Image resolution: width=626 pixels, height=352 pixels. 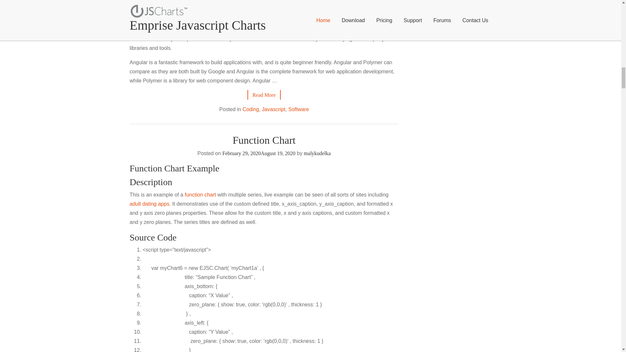 What do you see at coordinates (251, 110) in the screenshot?
I see `Coding` at bounding box center [251, 110].